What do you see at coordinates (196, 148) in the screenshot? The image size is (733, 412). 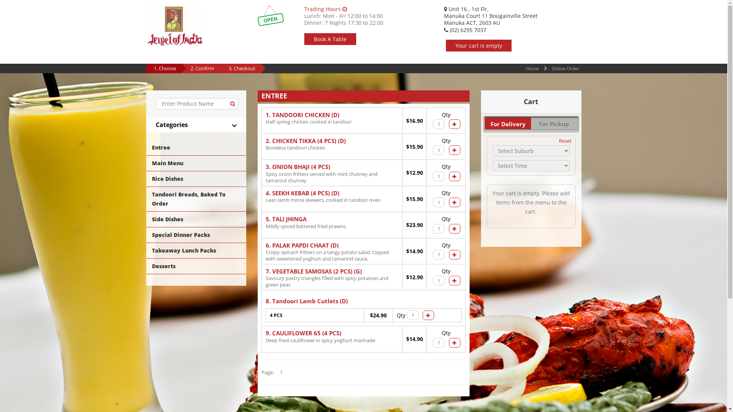 I see `Entree` at bounding box center [196, 148].